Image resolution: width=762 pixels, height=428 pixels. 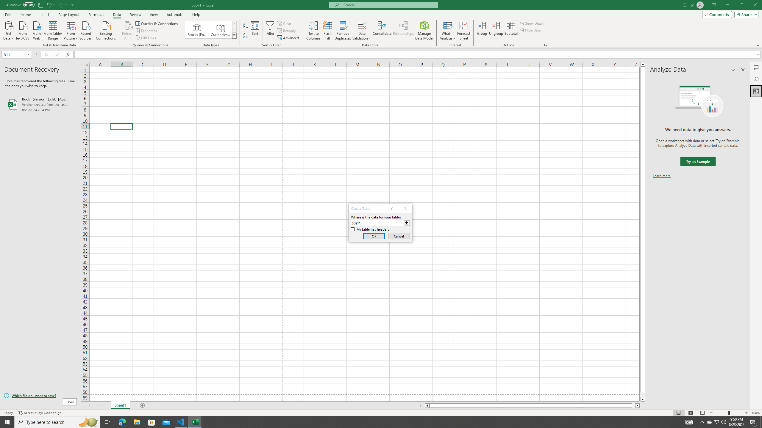 I want to click on Help, so click(x=196, y=15).